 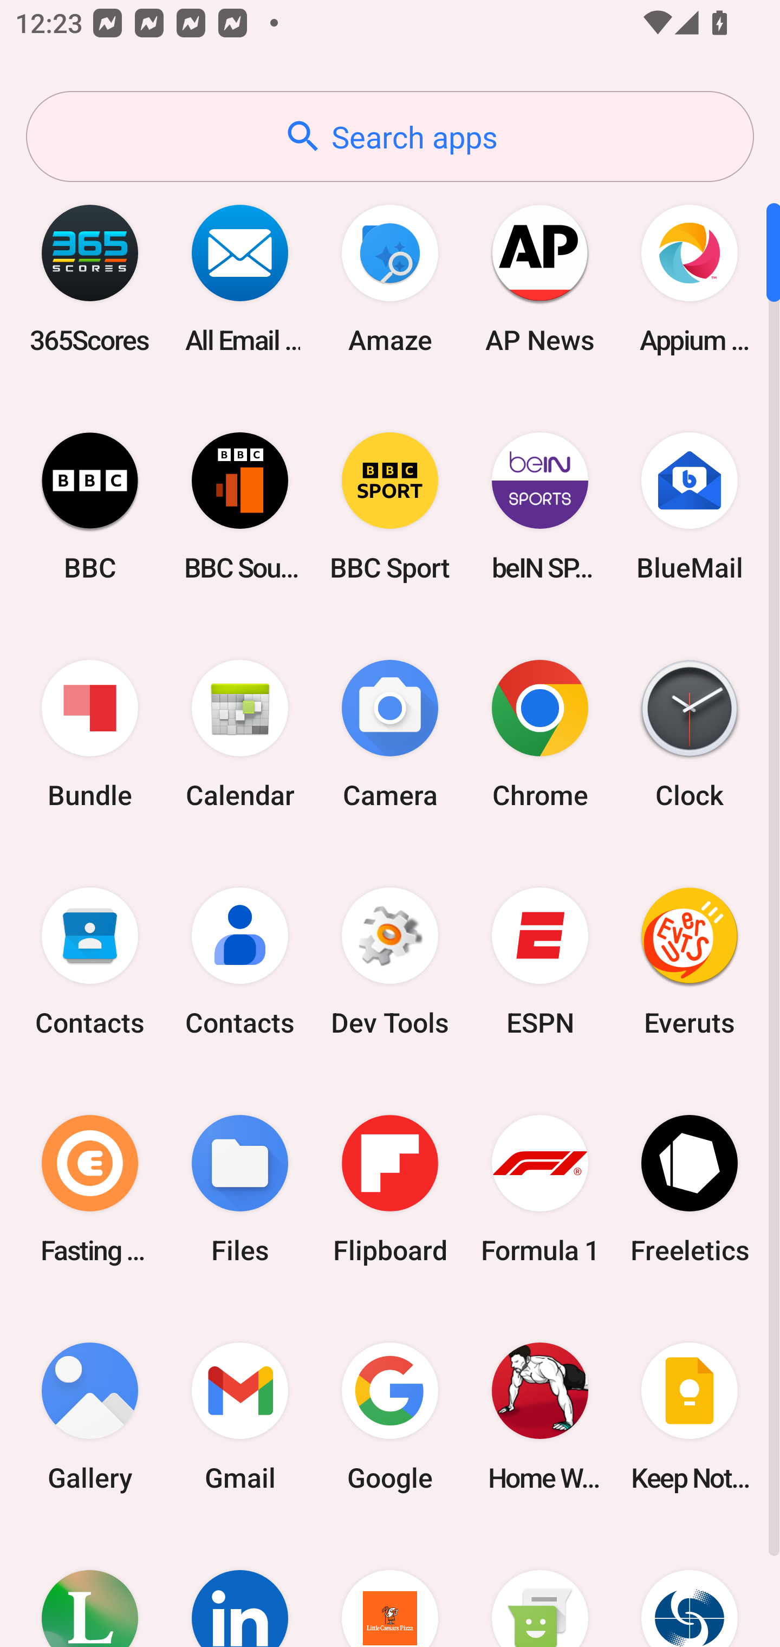 I want to click on Chrome, so click(x=539, y=735).